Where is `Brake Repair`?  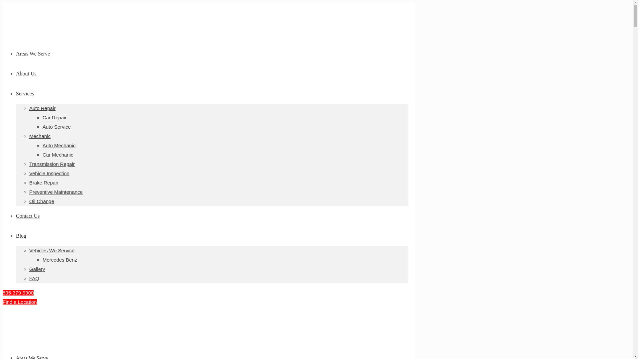
Brake Repair is located at coordinates (44, 183).